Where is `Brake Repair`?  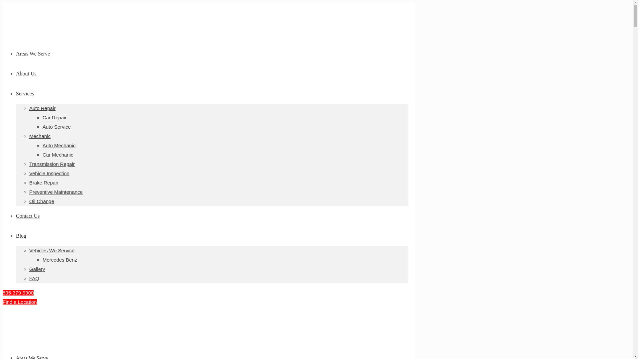
Brake Repair is located at coordinates (44, 183).